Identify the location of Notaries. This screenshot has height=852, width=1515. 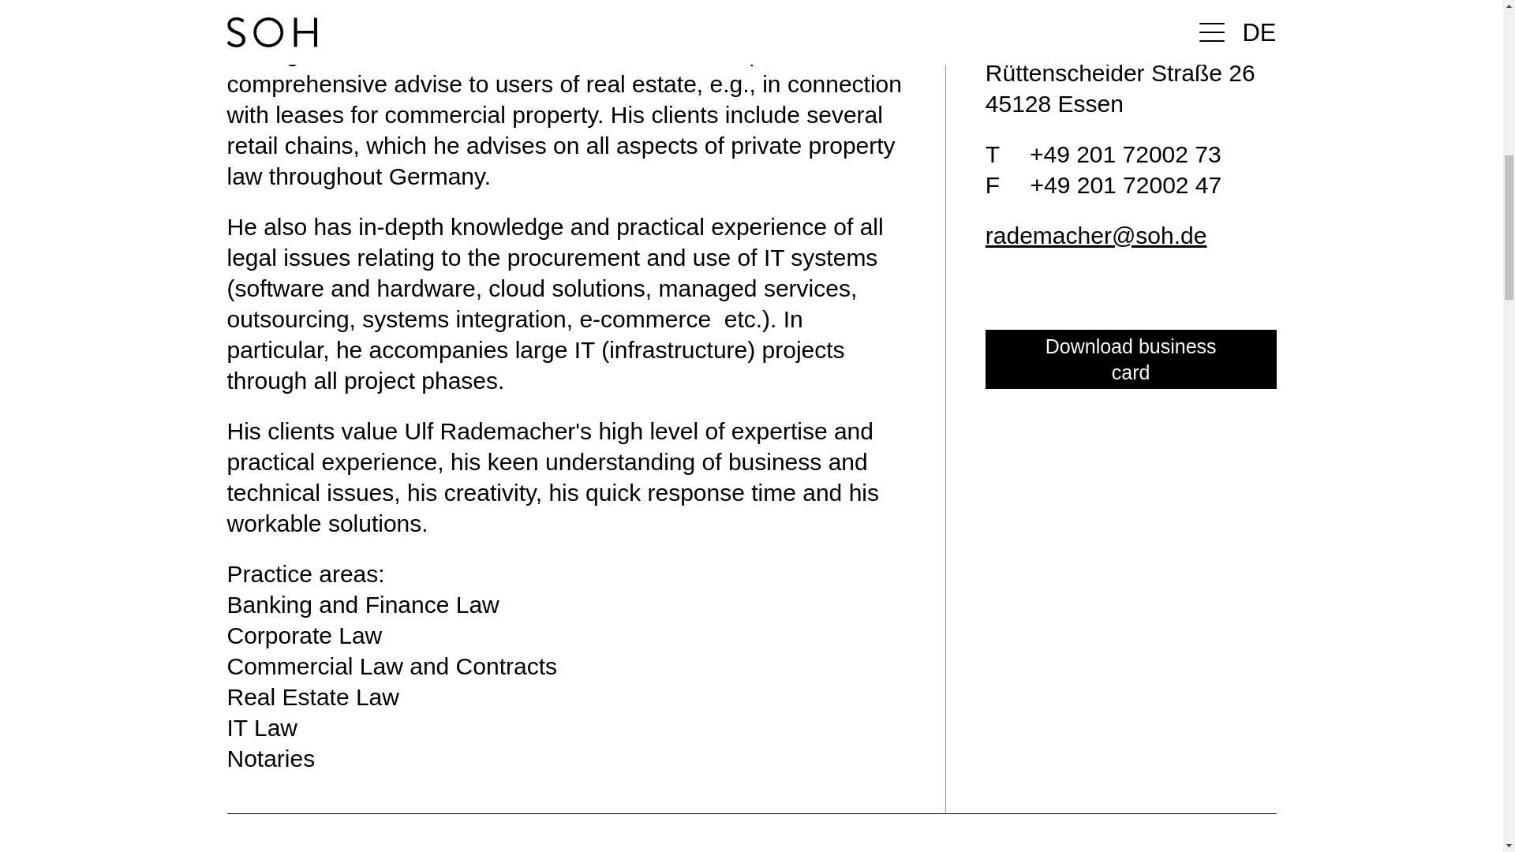
(271, 759).